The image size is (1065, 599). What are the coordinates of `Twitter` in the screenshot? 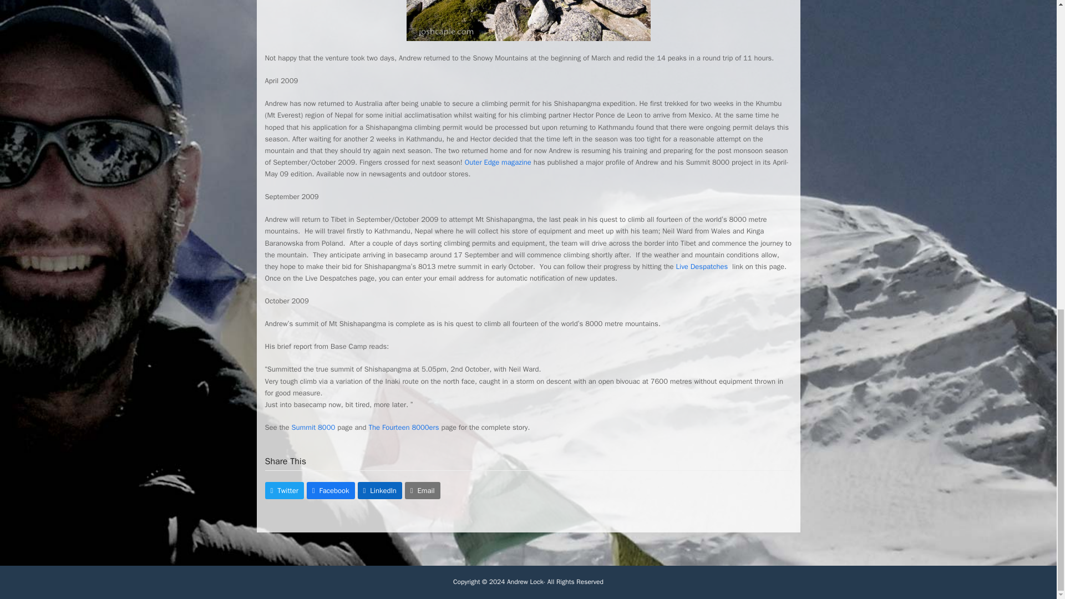 It's located at (284, 490).